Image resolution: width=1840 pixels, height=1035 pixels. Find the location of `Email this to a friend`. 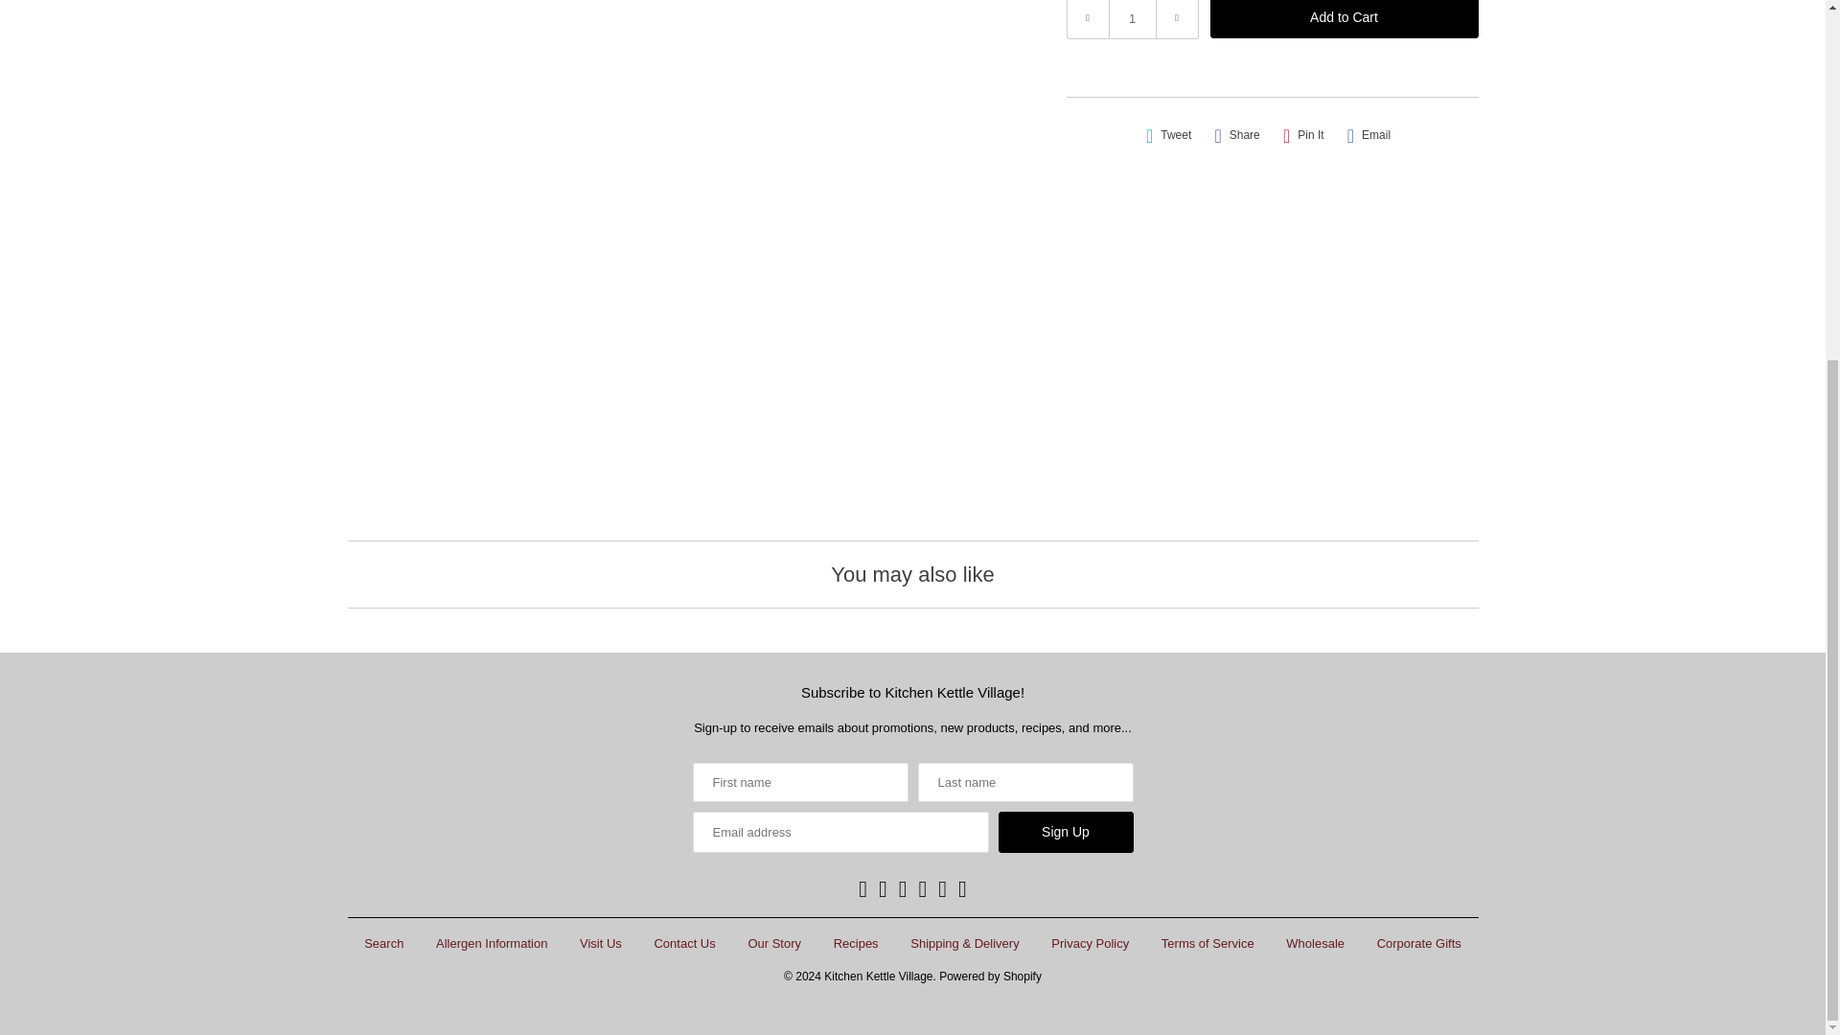

Email this to a friend is located at coordinates (1368, 135).